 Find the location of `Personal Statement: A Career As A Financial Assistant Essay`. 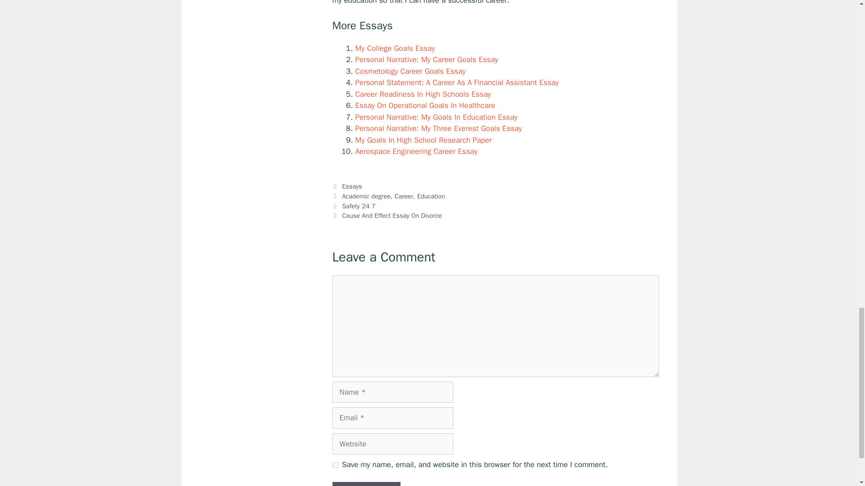

Personal Statement: A Career As A Financial Assistant Essay is located at coordinates (457, 82).